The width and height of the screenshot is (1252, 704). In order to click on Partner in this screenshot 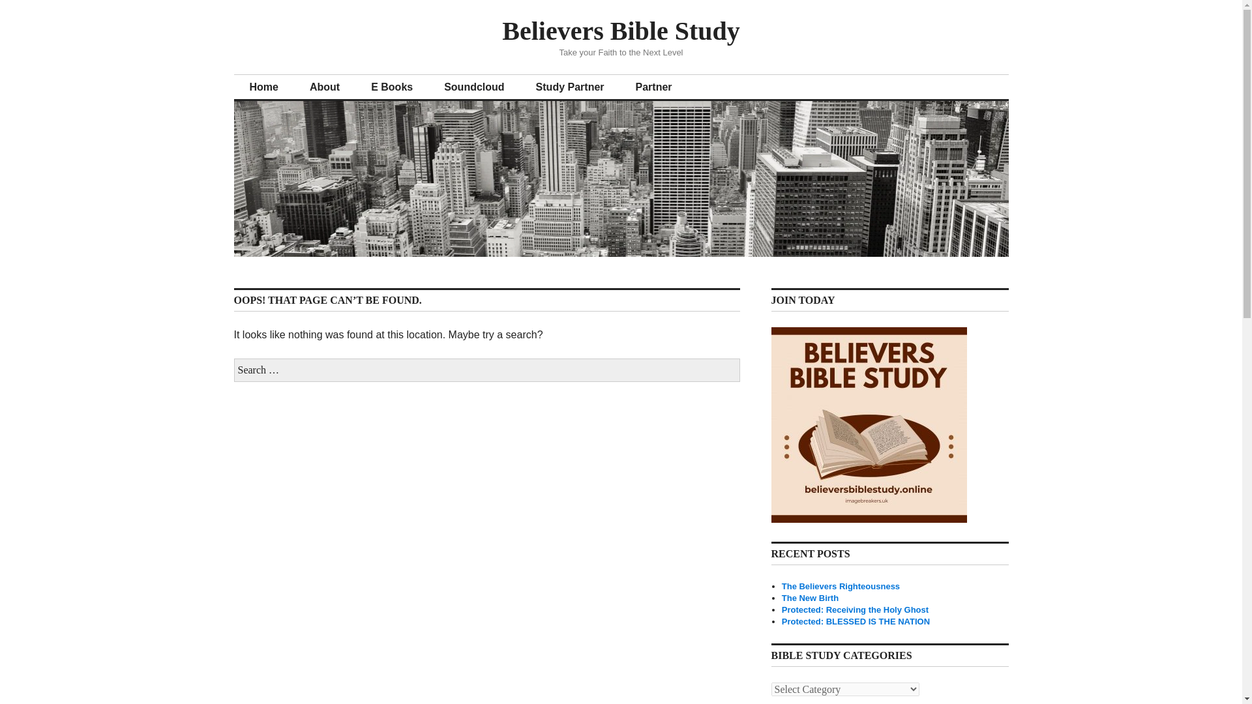, I will do `click(653, 87)`.